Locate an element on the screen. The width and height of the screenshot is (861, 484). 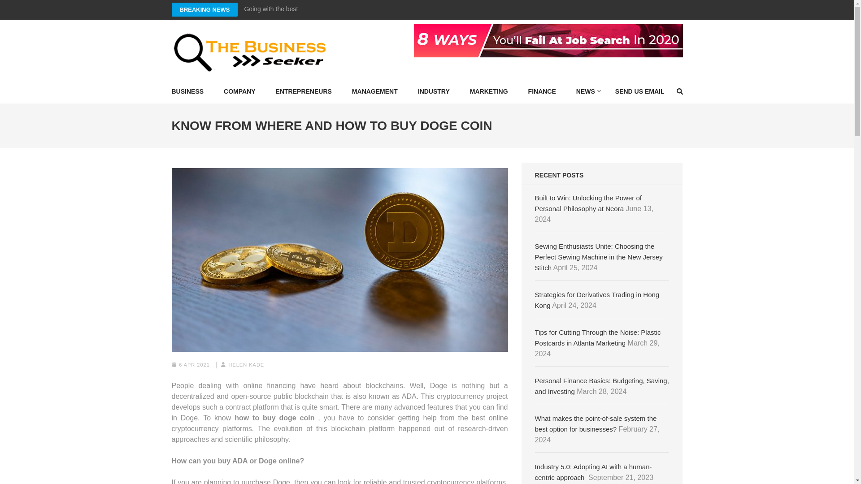
MARKETING is located at coordinates (489, 91).